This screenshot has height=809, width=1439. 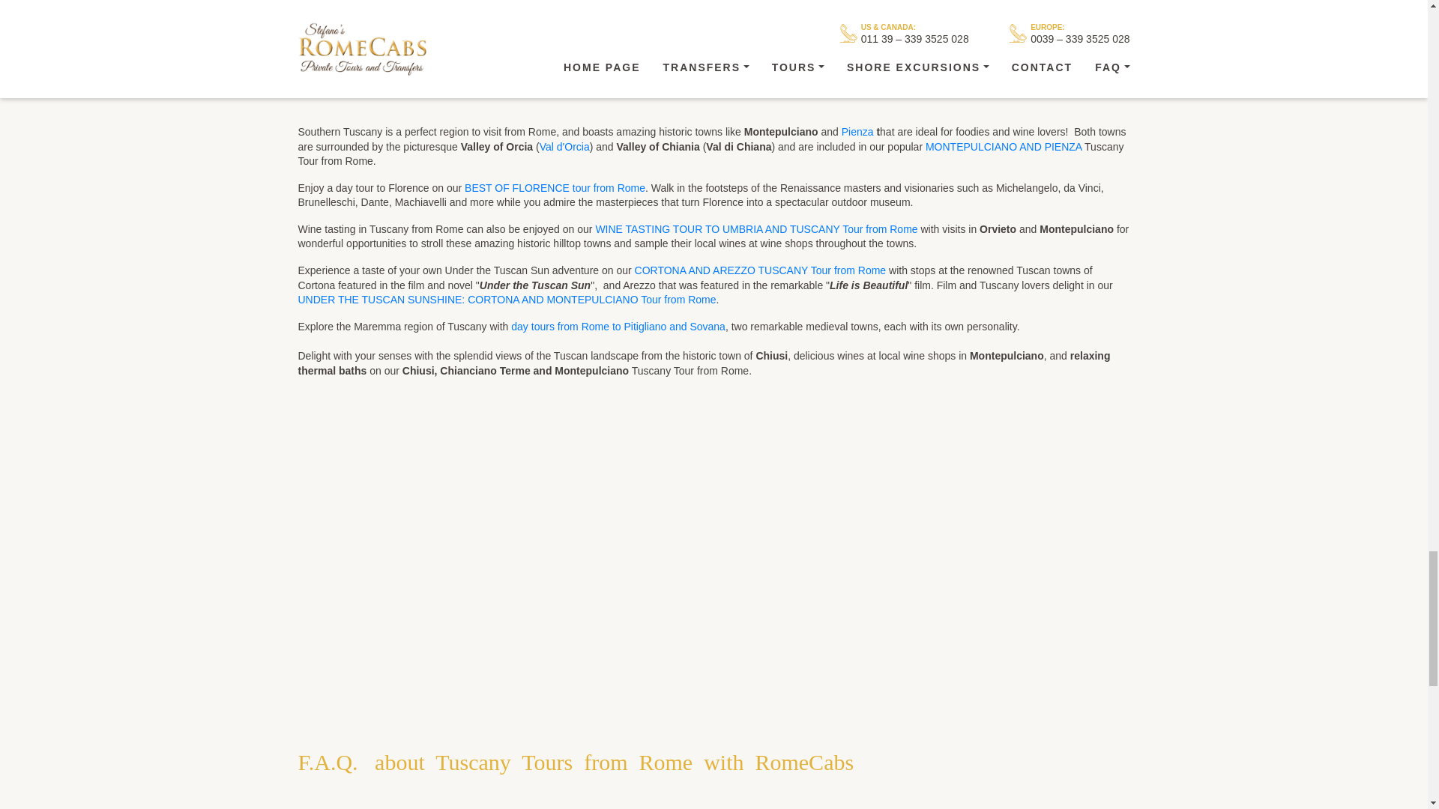 I want to click on YouTube video player, so click(x=712, y=535).